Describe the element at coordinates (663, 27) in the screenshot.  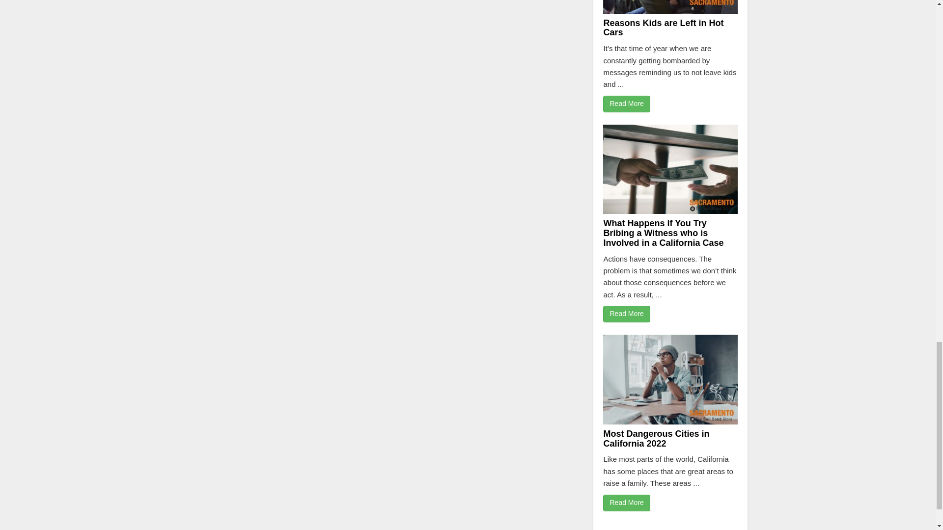
I see `Reasons Kids are Left in Hot Cars` at that location.